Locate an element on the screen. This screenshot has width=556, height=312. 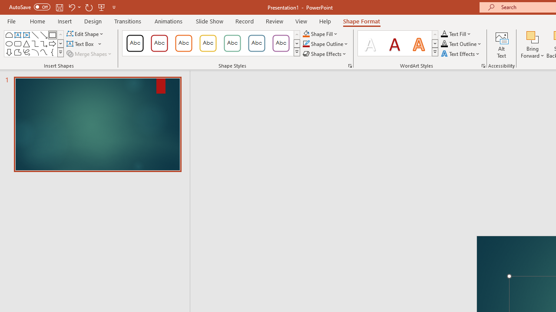
Text Fill RGB(0, 0, 0) is located at coordinates (444, 34).